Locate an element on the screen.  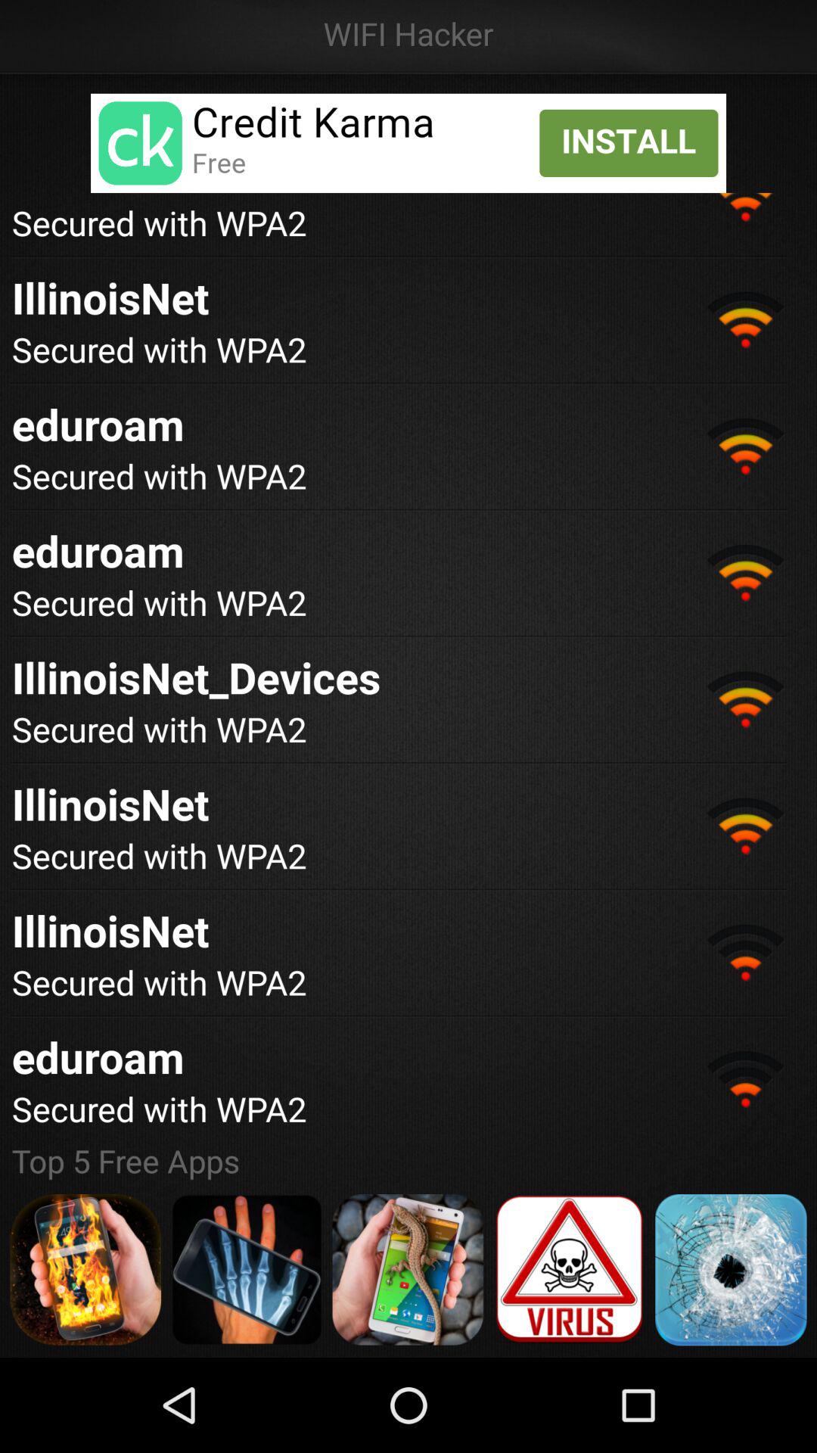
anti virus application is located at coordinates (569, 1270).